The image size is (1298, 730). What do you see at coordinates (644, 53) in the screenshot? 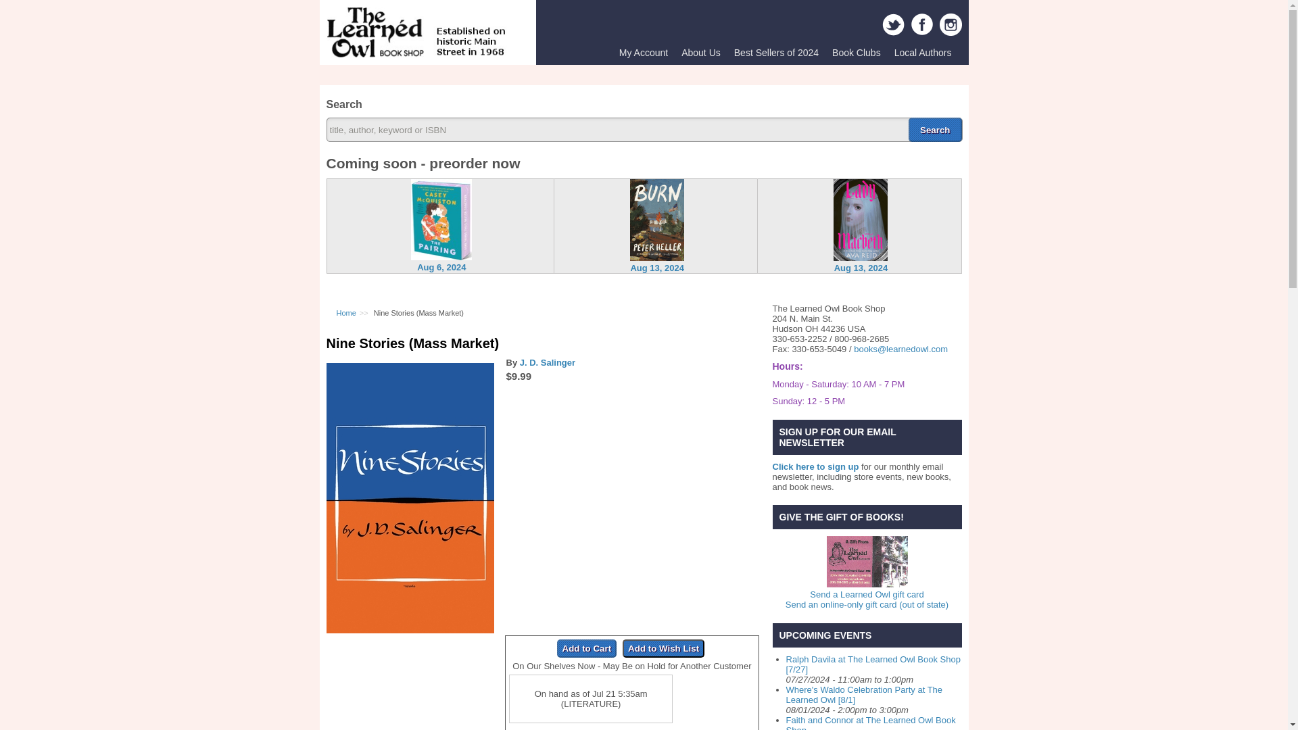
I see `My Account` at bounding box center [644, 53].